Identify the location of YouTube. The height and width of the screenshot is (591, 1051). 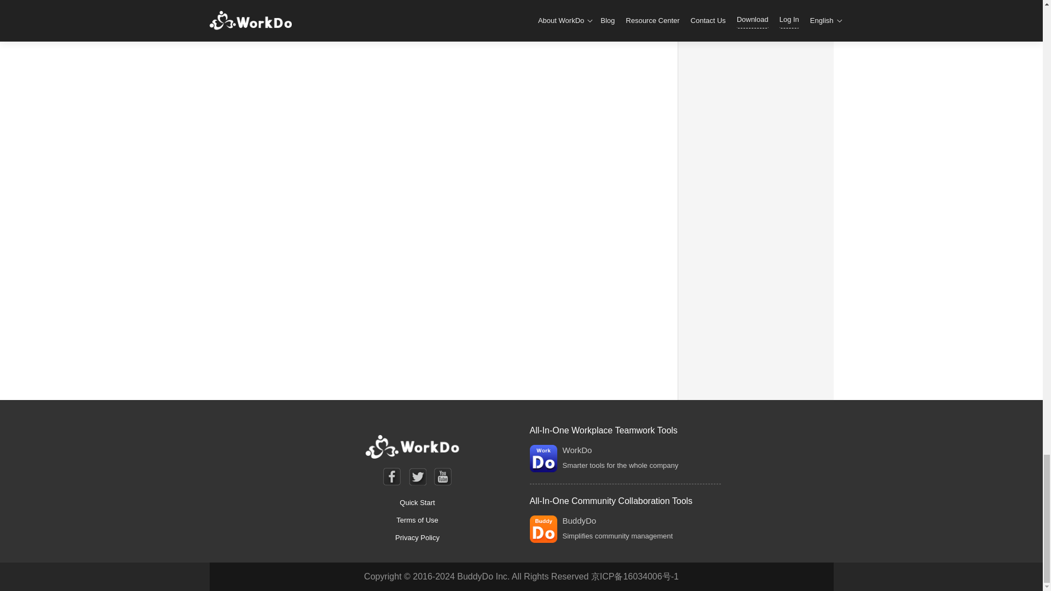
(442, 476).